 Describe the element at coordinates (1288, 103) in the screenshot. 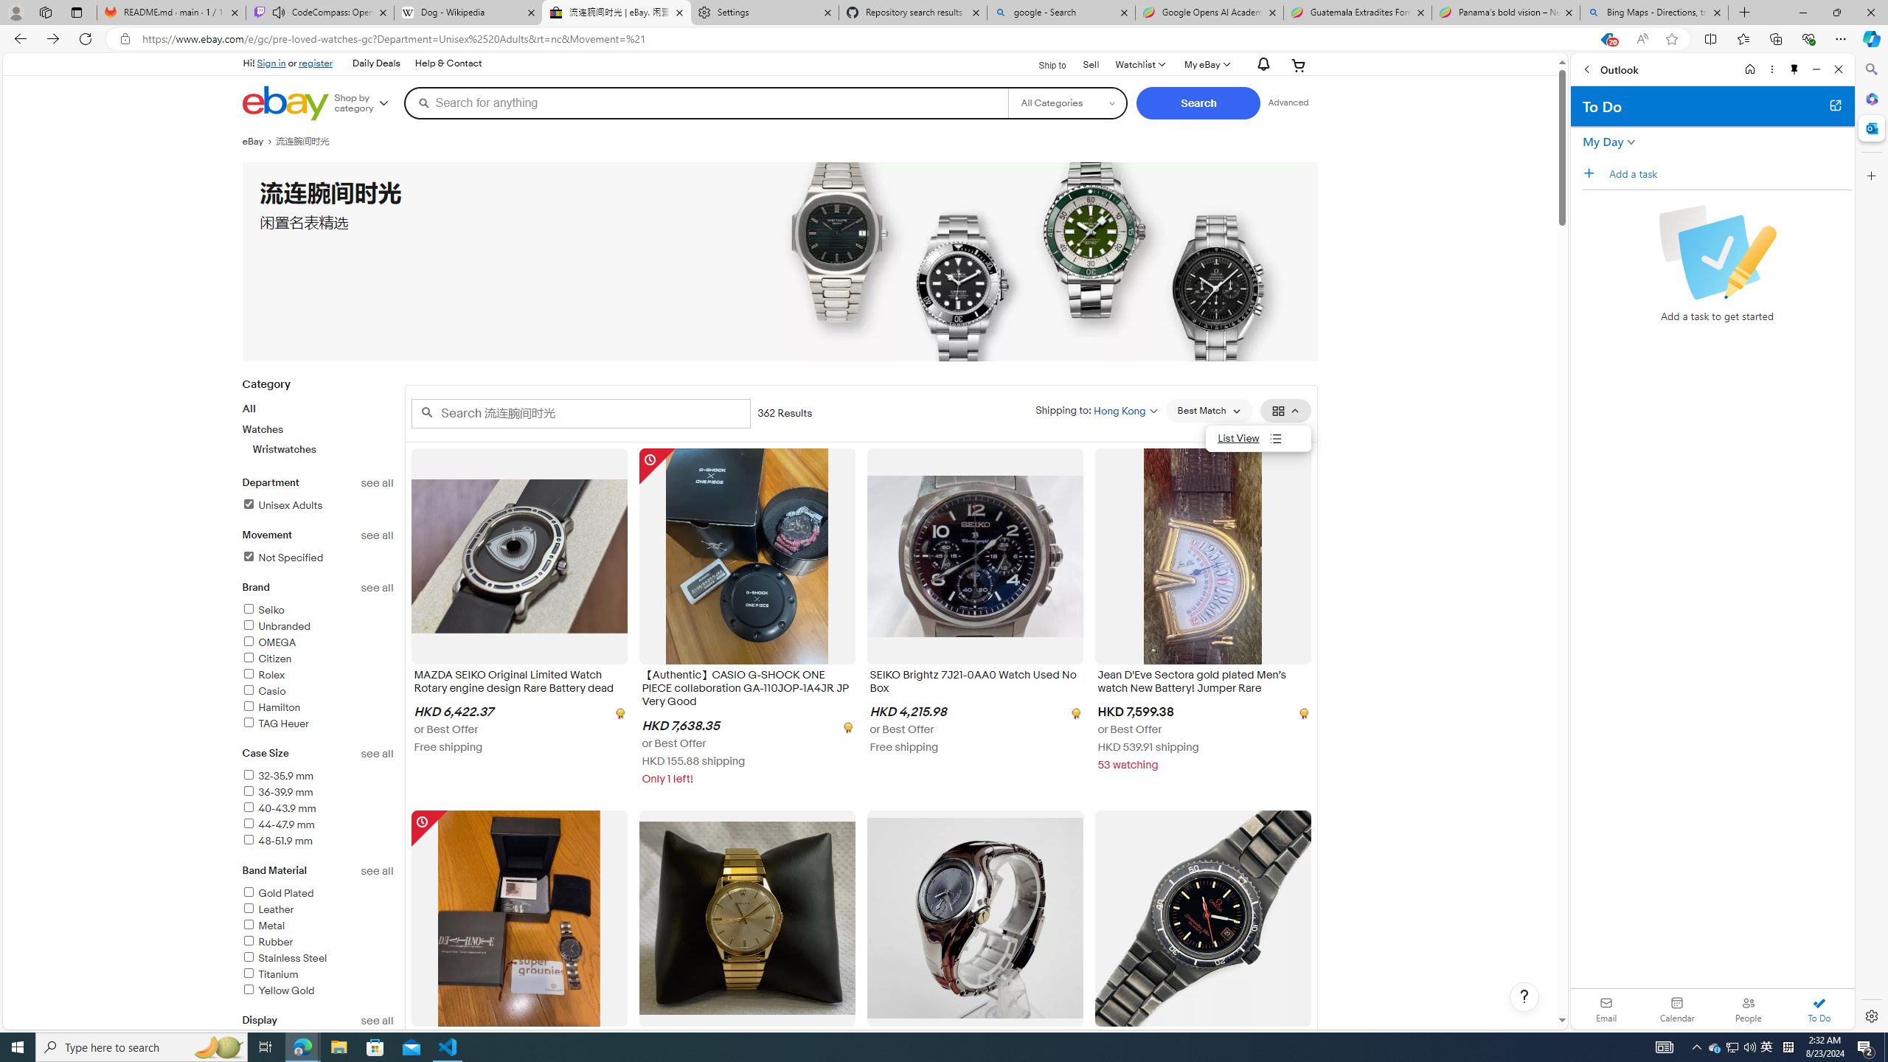

I see `Advanced Search` at that location.